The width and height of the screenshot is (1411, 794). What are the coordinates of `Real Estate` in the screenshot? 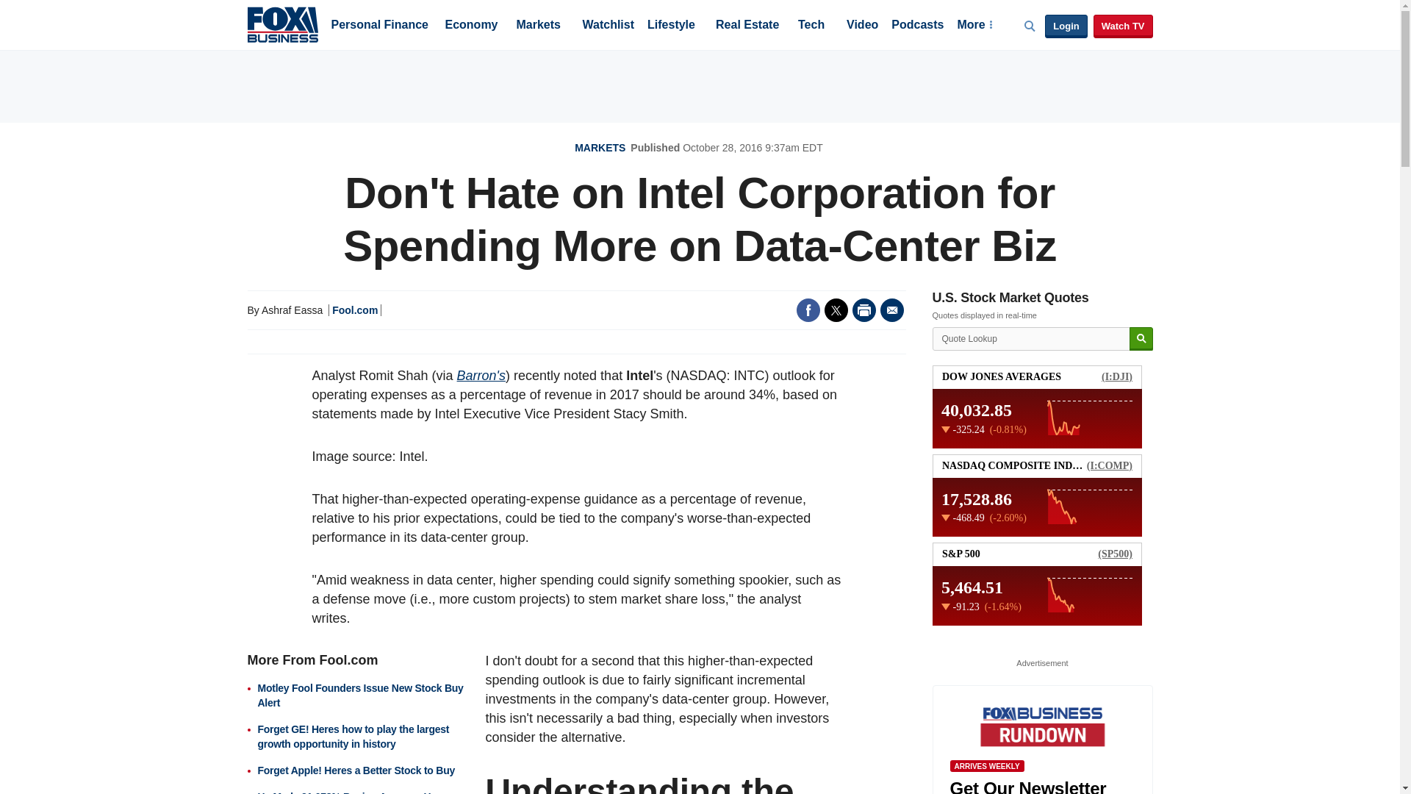 It's located at (747, 26).